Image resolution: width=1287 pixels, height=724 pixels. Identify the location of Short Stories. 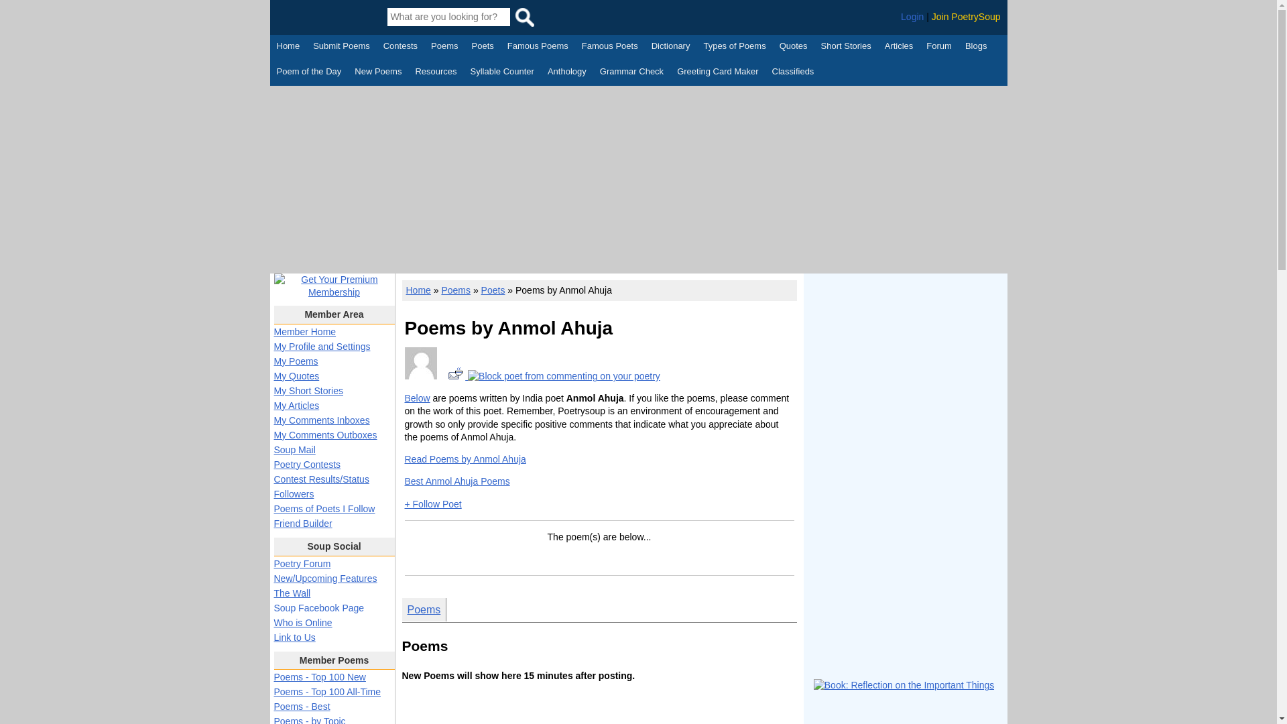
(846, 48).